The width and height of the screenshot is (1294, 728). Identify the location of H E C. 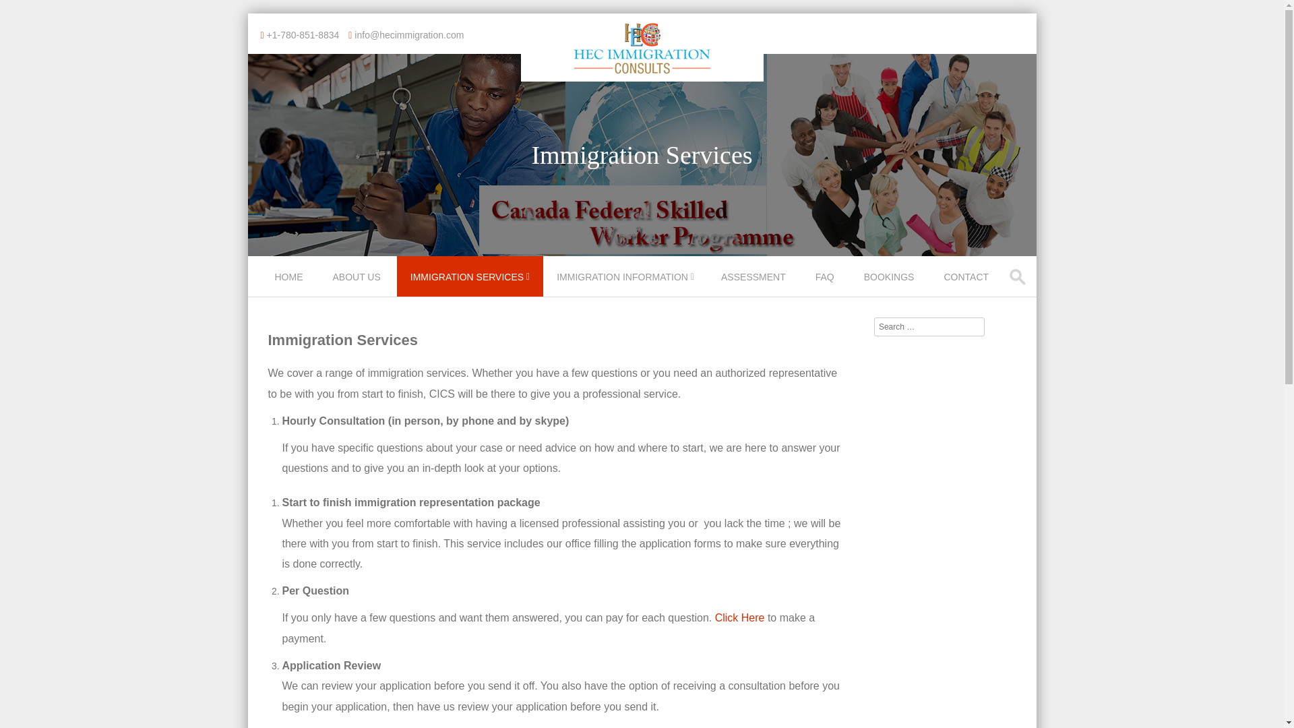
(642, 71).